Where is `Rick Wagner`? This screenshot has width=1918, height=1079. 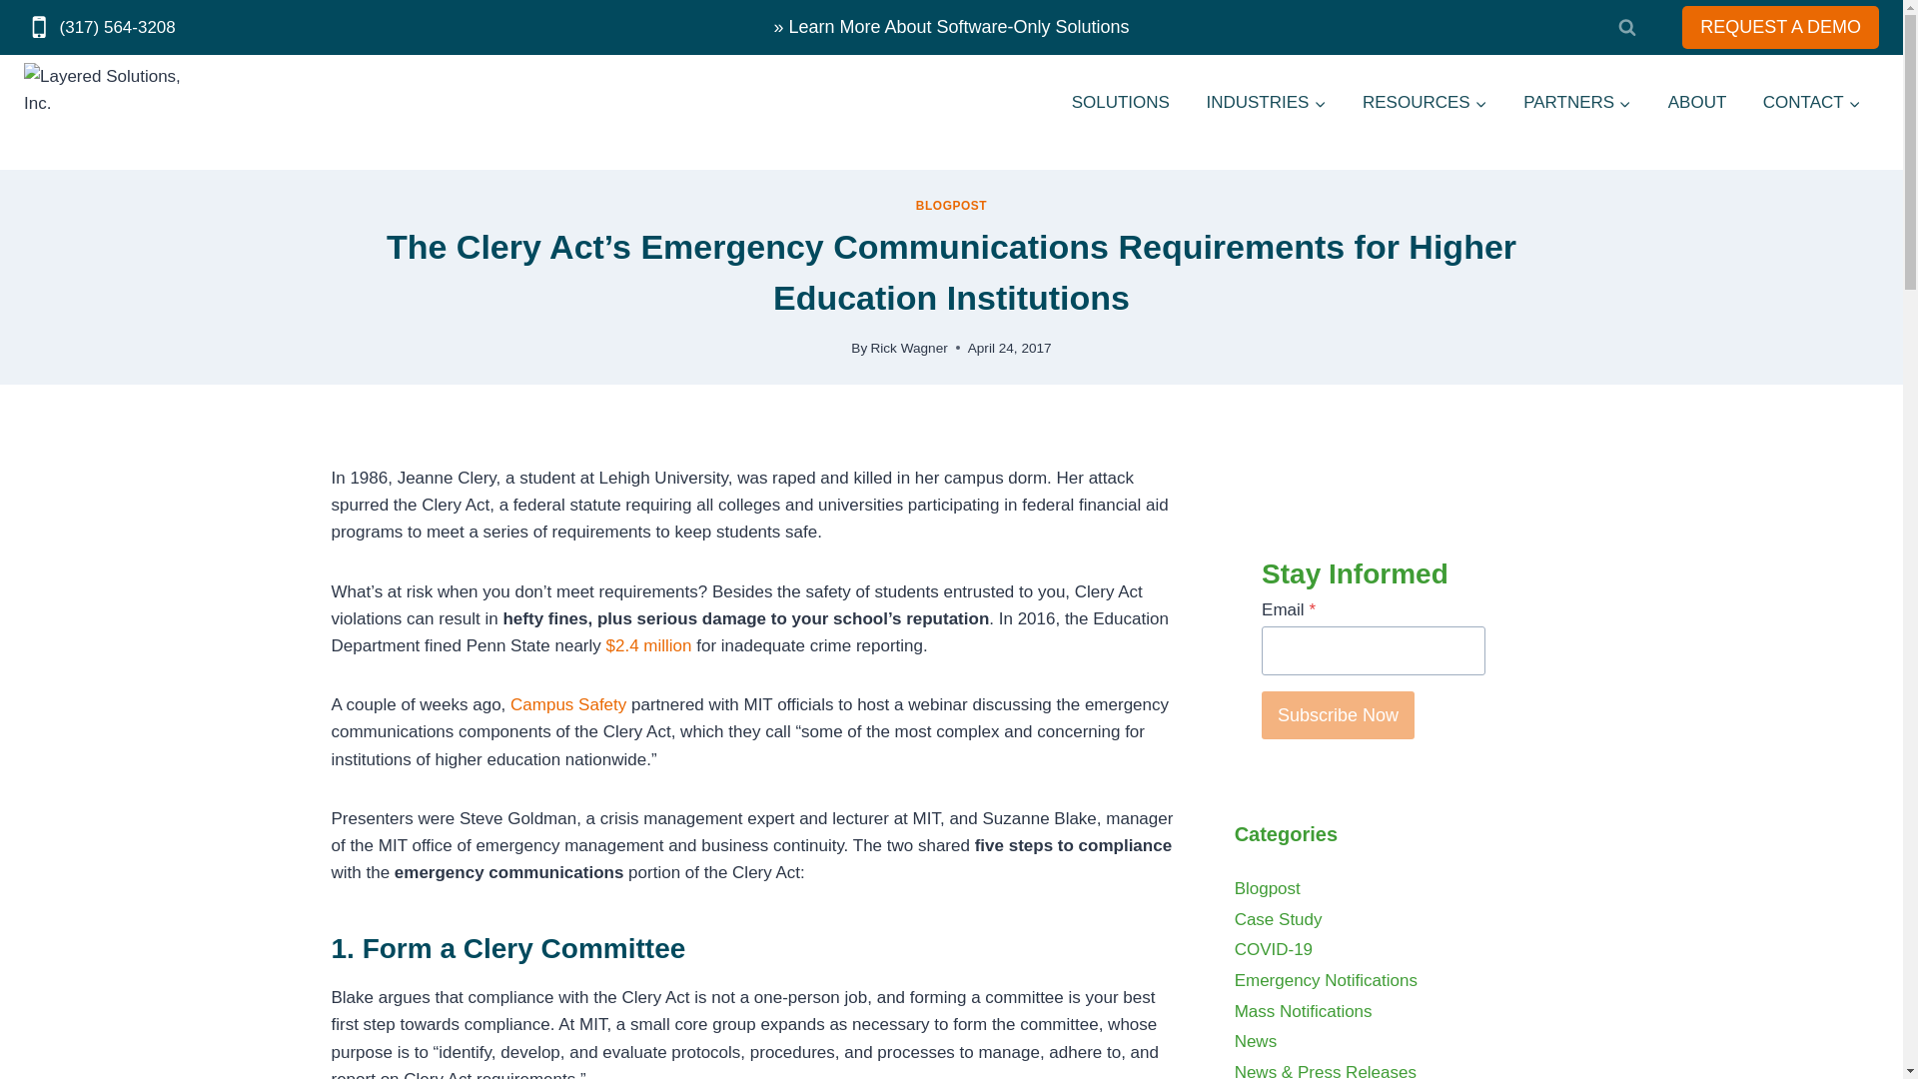 Rick Wagner is located at coordinates (909, 348).